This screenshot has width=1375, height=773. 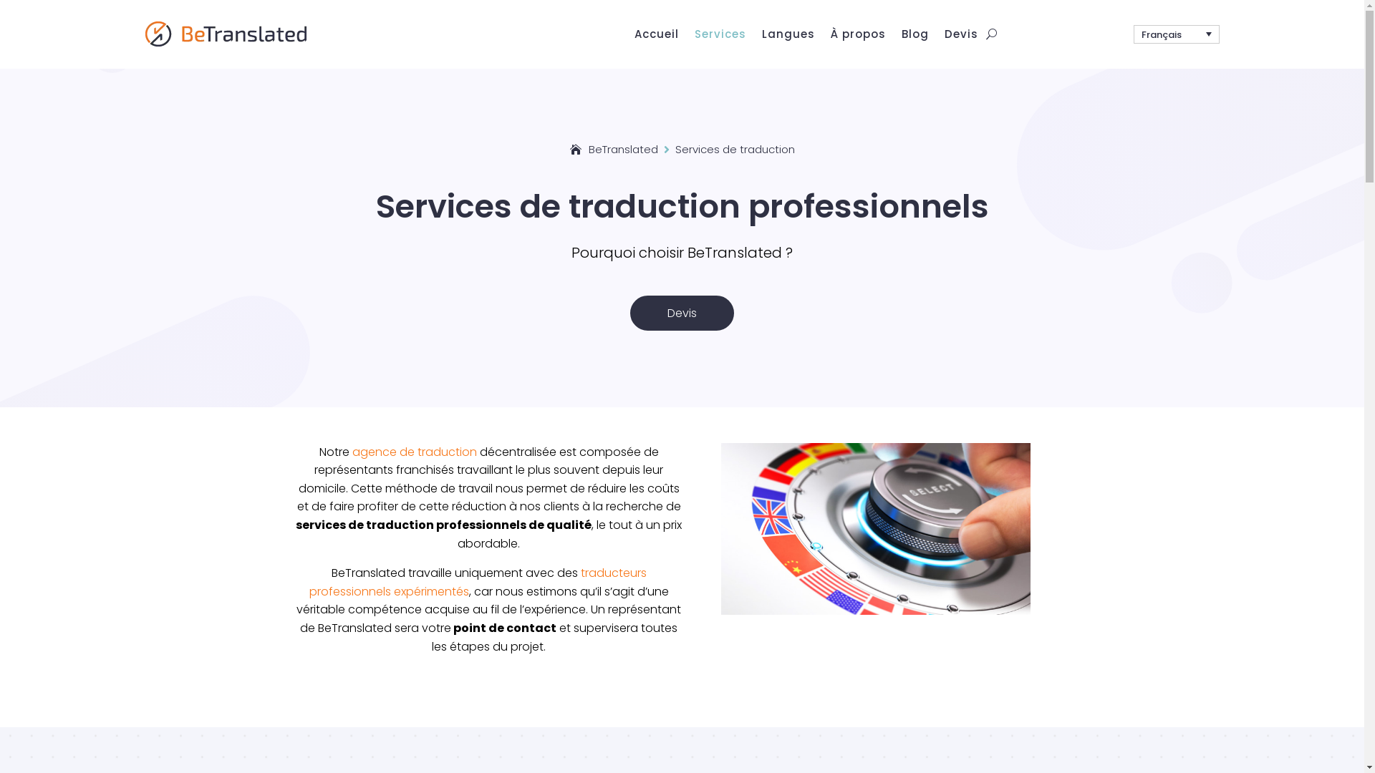 I want to click on Langues, so click(x=788, y=37).